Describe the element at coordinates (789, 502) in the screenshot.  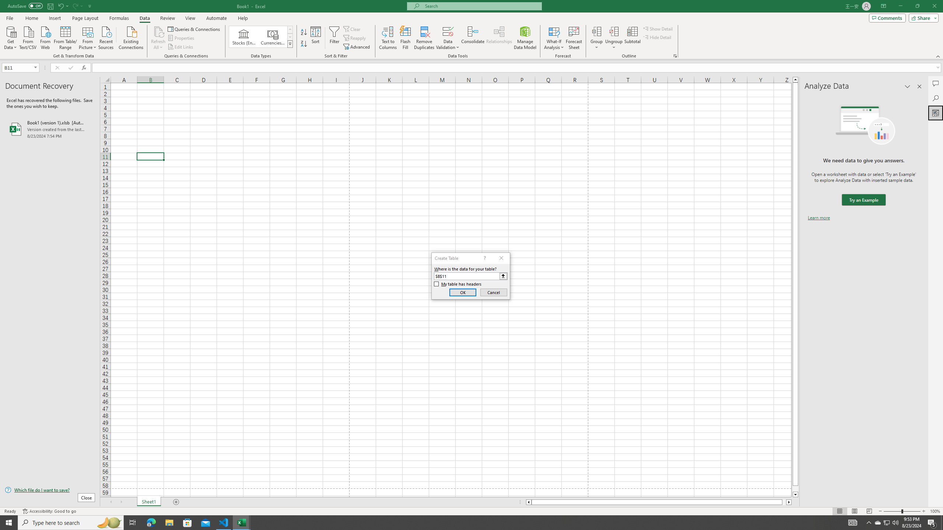
I see `Column right` at that location.